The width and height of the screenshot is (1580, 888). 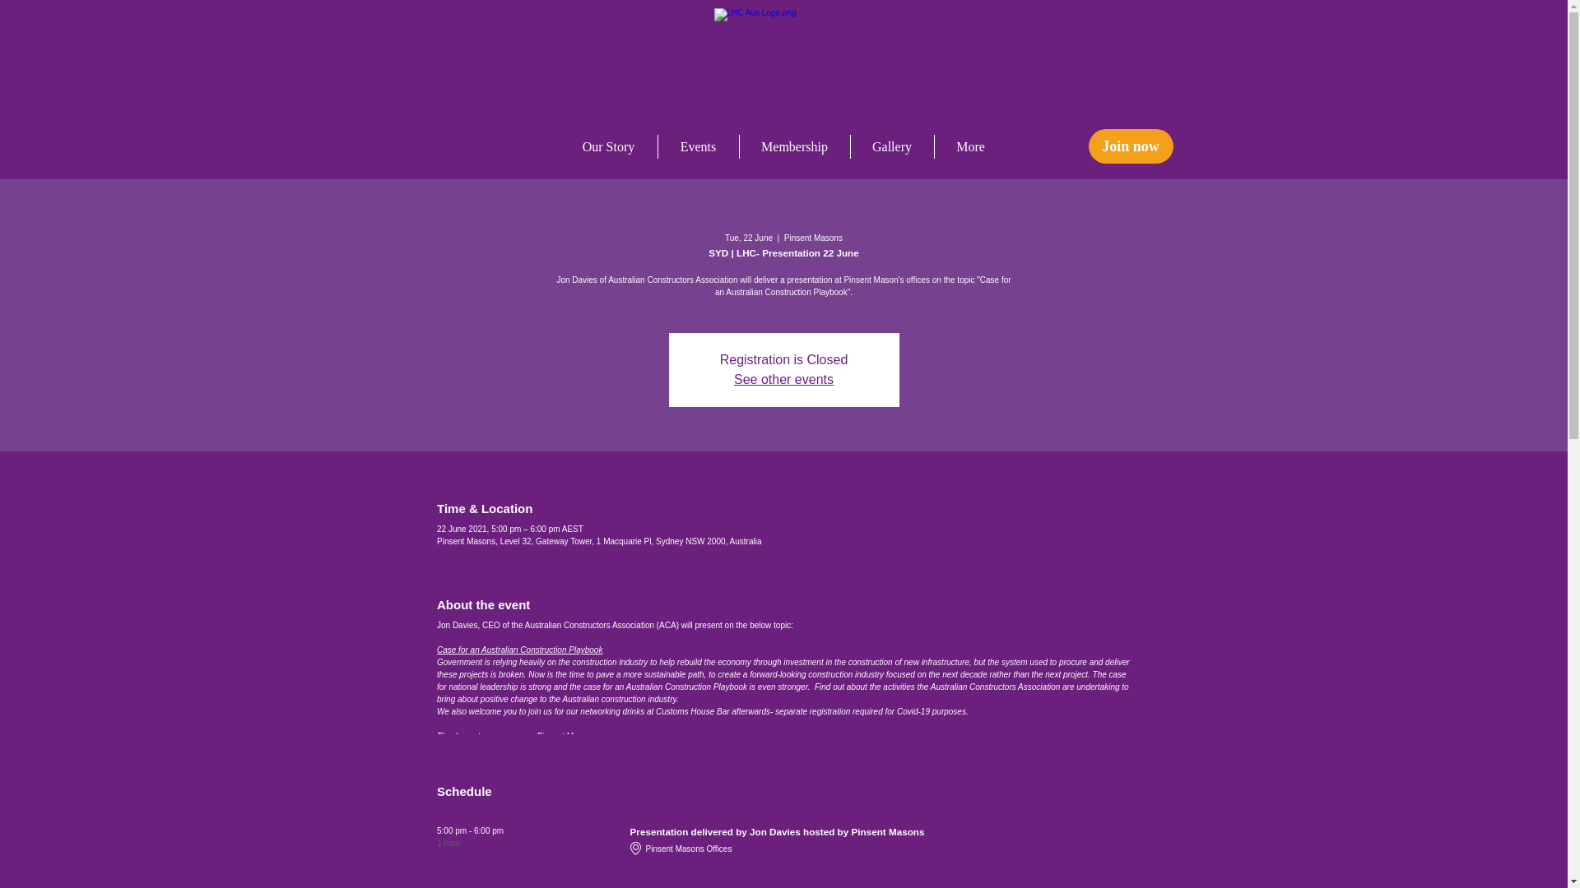 I want to click on See other events, so click(x=783, y=378).